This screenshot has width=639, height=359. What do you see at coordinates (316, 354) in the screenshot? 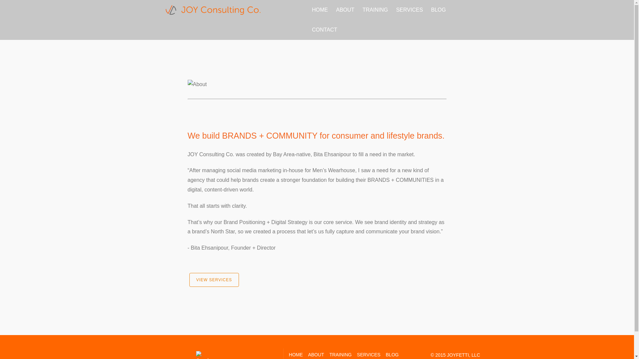
I see `ABOUT` at bounding box center [316, 354].